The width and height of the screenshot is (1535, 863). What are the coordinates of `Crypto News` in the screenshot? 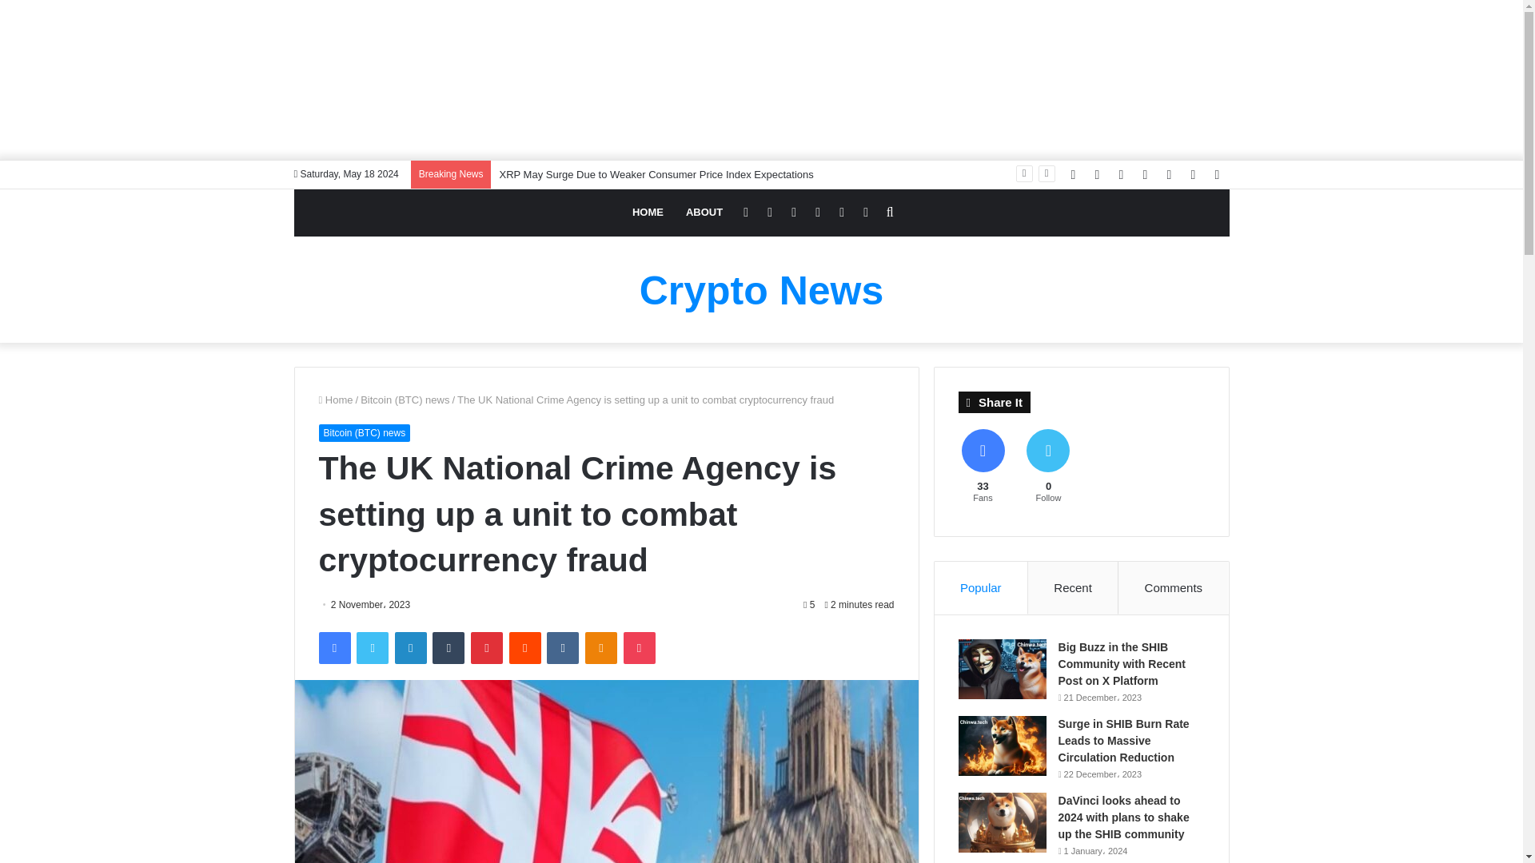 It's located at (761, 291).